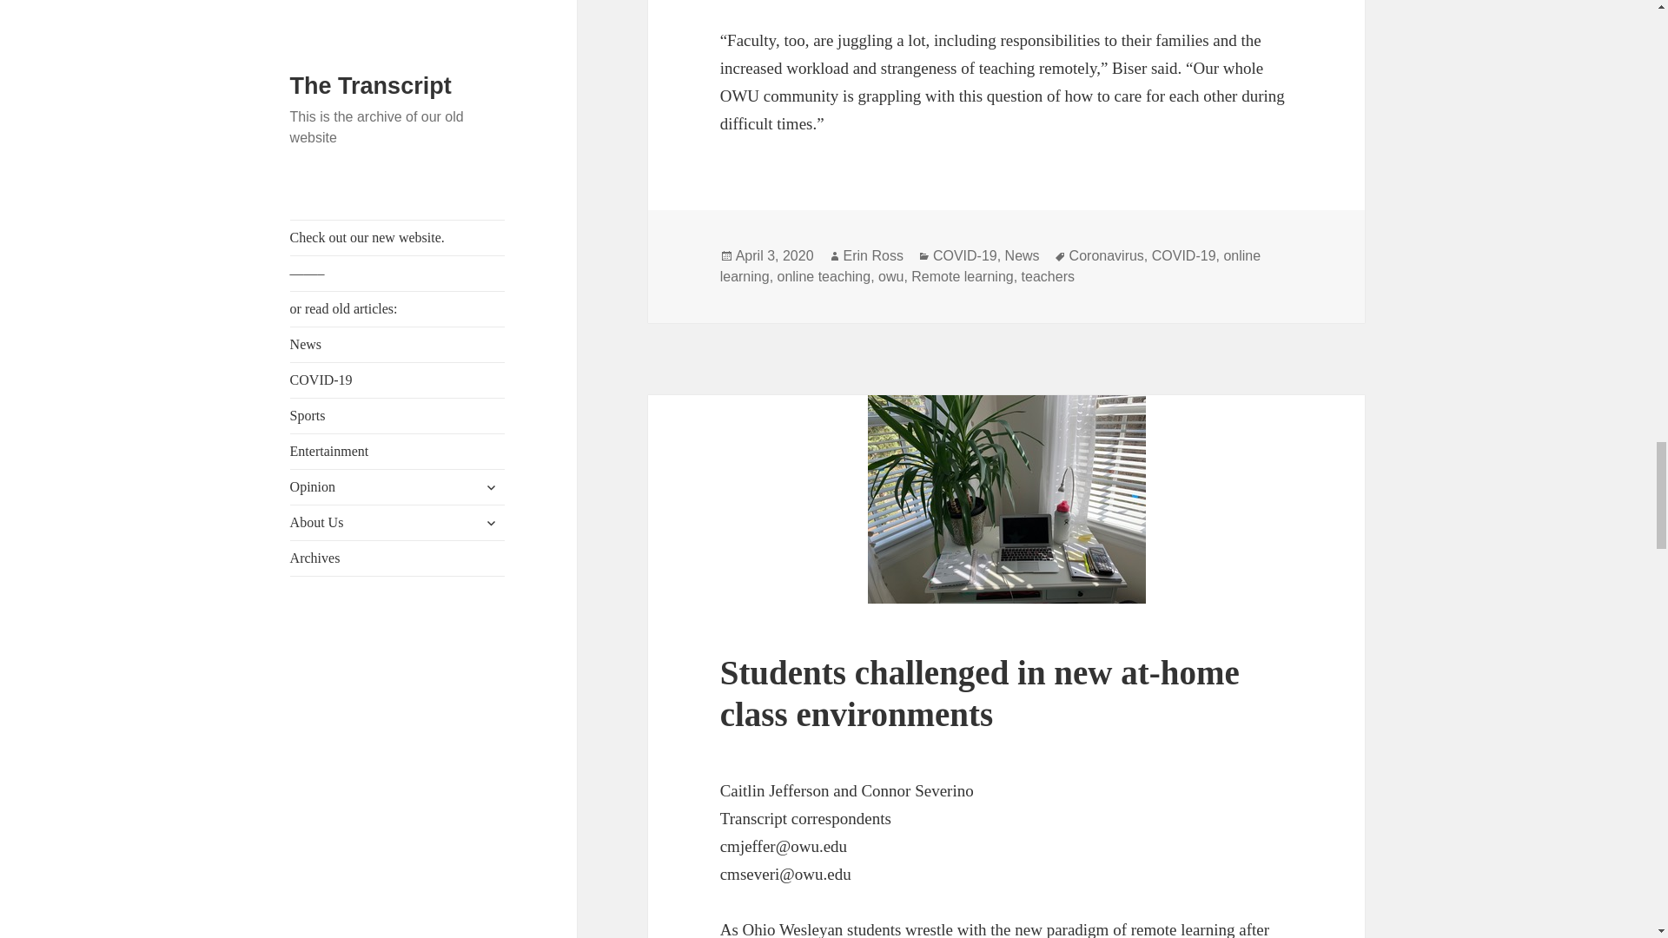  What do you see at coordinates (1022, 255) in the screenshot?
I see `News` at bounding box center [1022, 255].